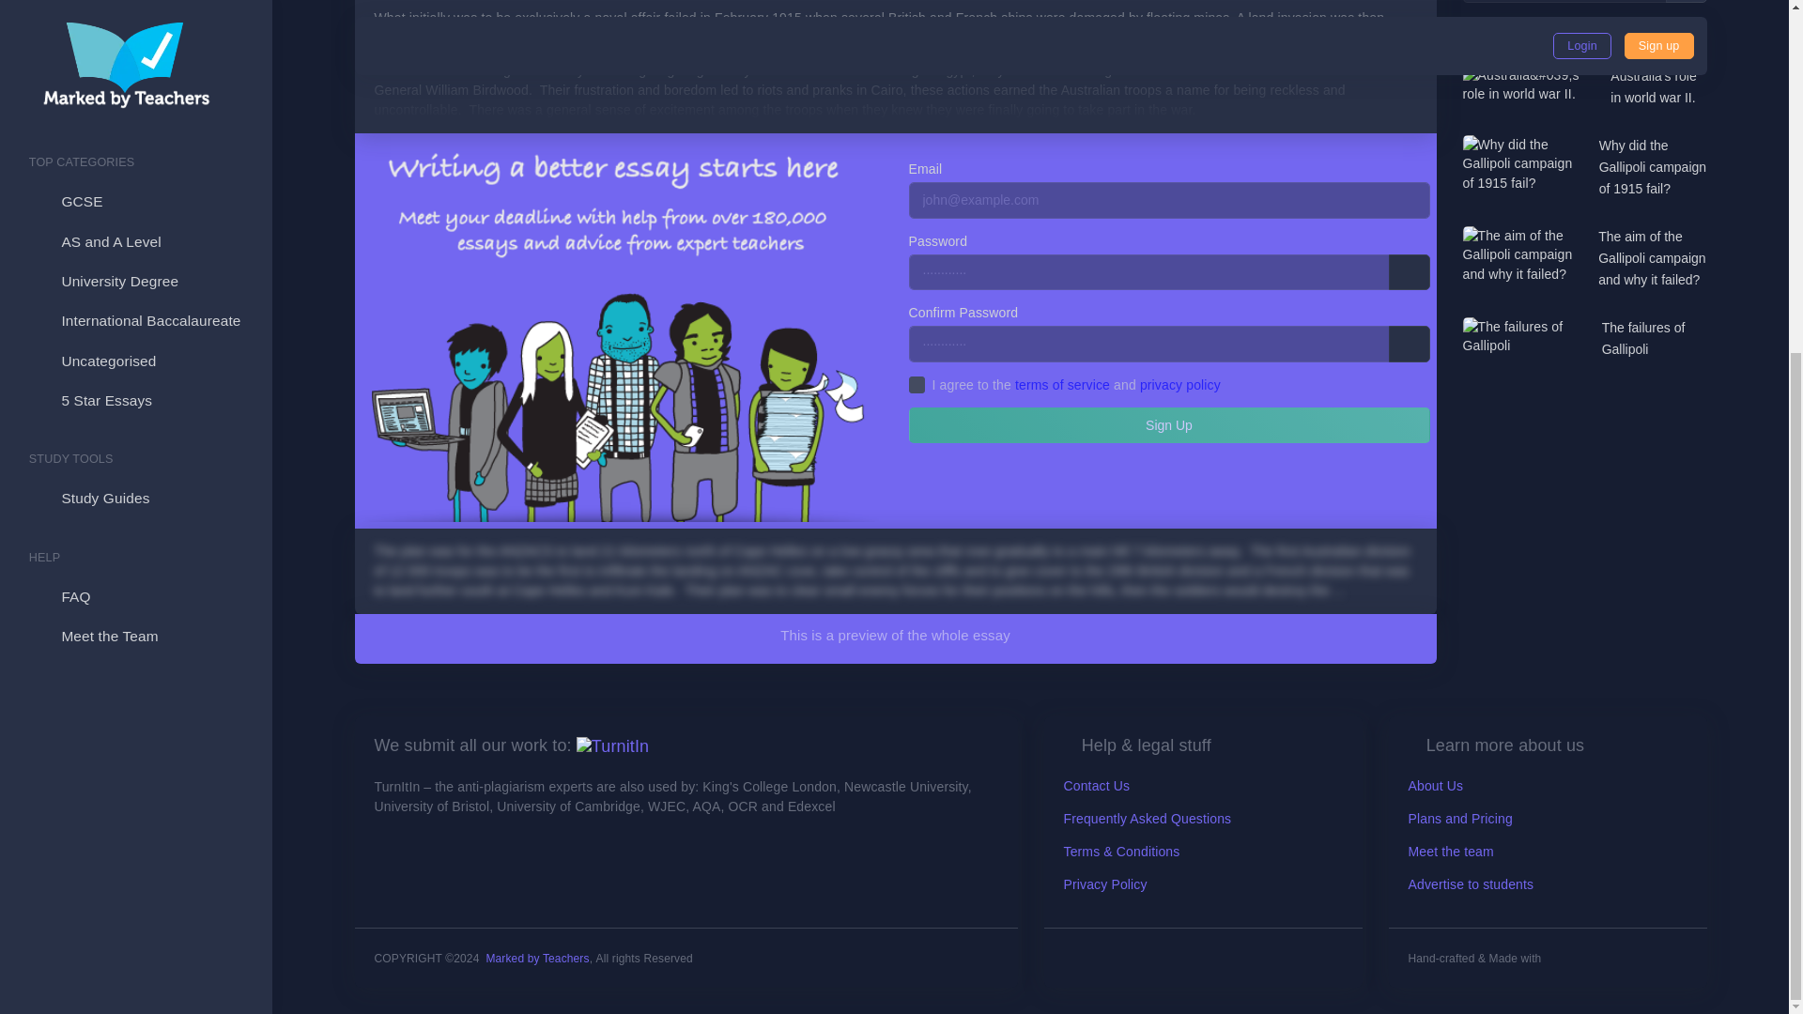  What do you see at coordinates (537, 959) in the screenshot?
I see `terms of service` at bounding box center [537, 959].